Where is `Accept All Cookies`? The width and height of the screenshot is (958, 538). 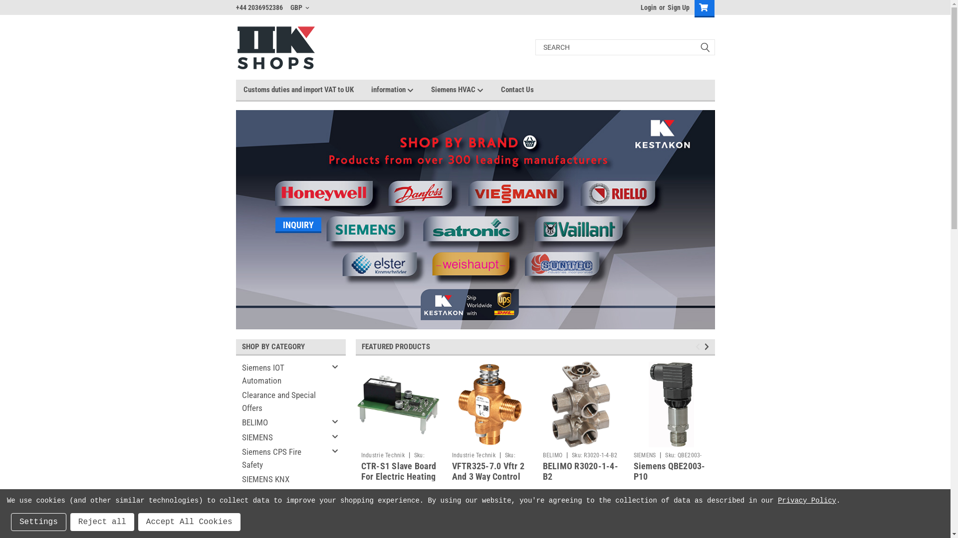 Accept All Cookies is located at coordinates (190, 522).